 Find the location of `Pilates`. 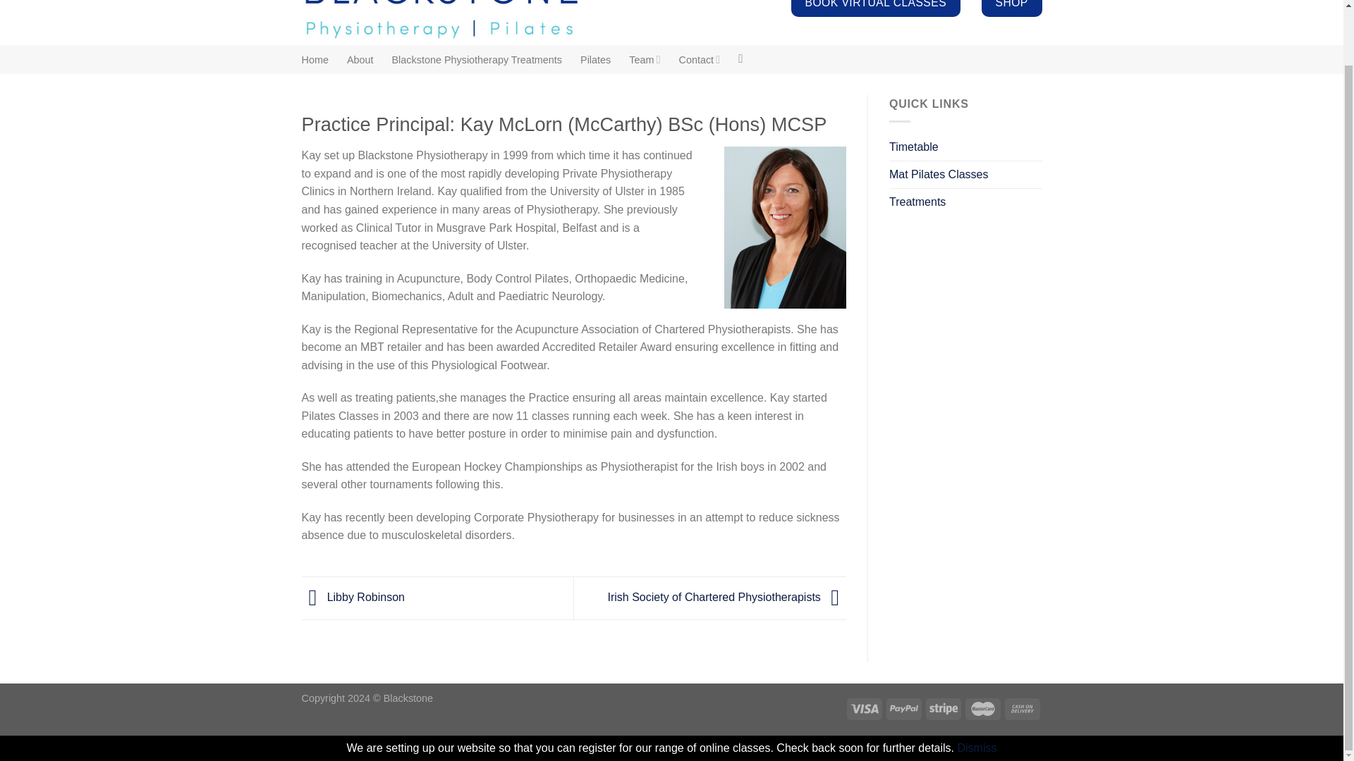

Pilates is located at coordinates (595, 59).